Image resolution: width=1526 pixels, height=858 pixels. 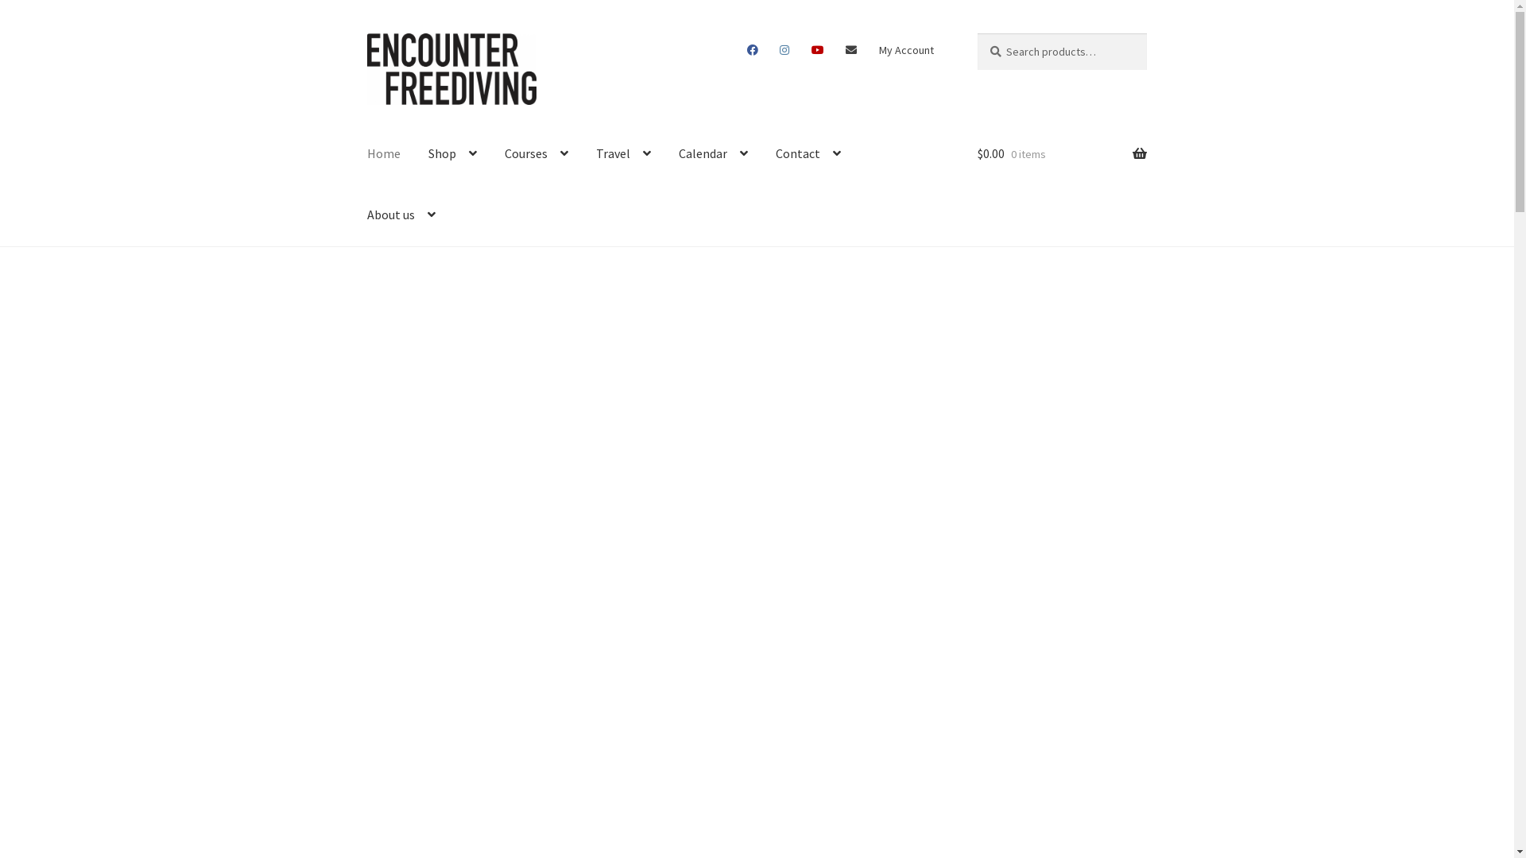 What do you see at coordinates (367, 33) in the screenshot?
I see `Skip to navigation` at bounding box center [367, 33].